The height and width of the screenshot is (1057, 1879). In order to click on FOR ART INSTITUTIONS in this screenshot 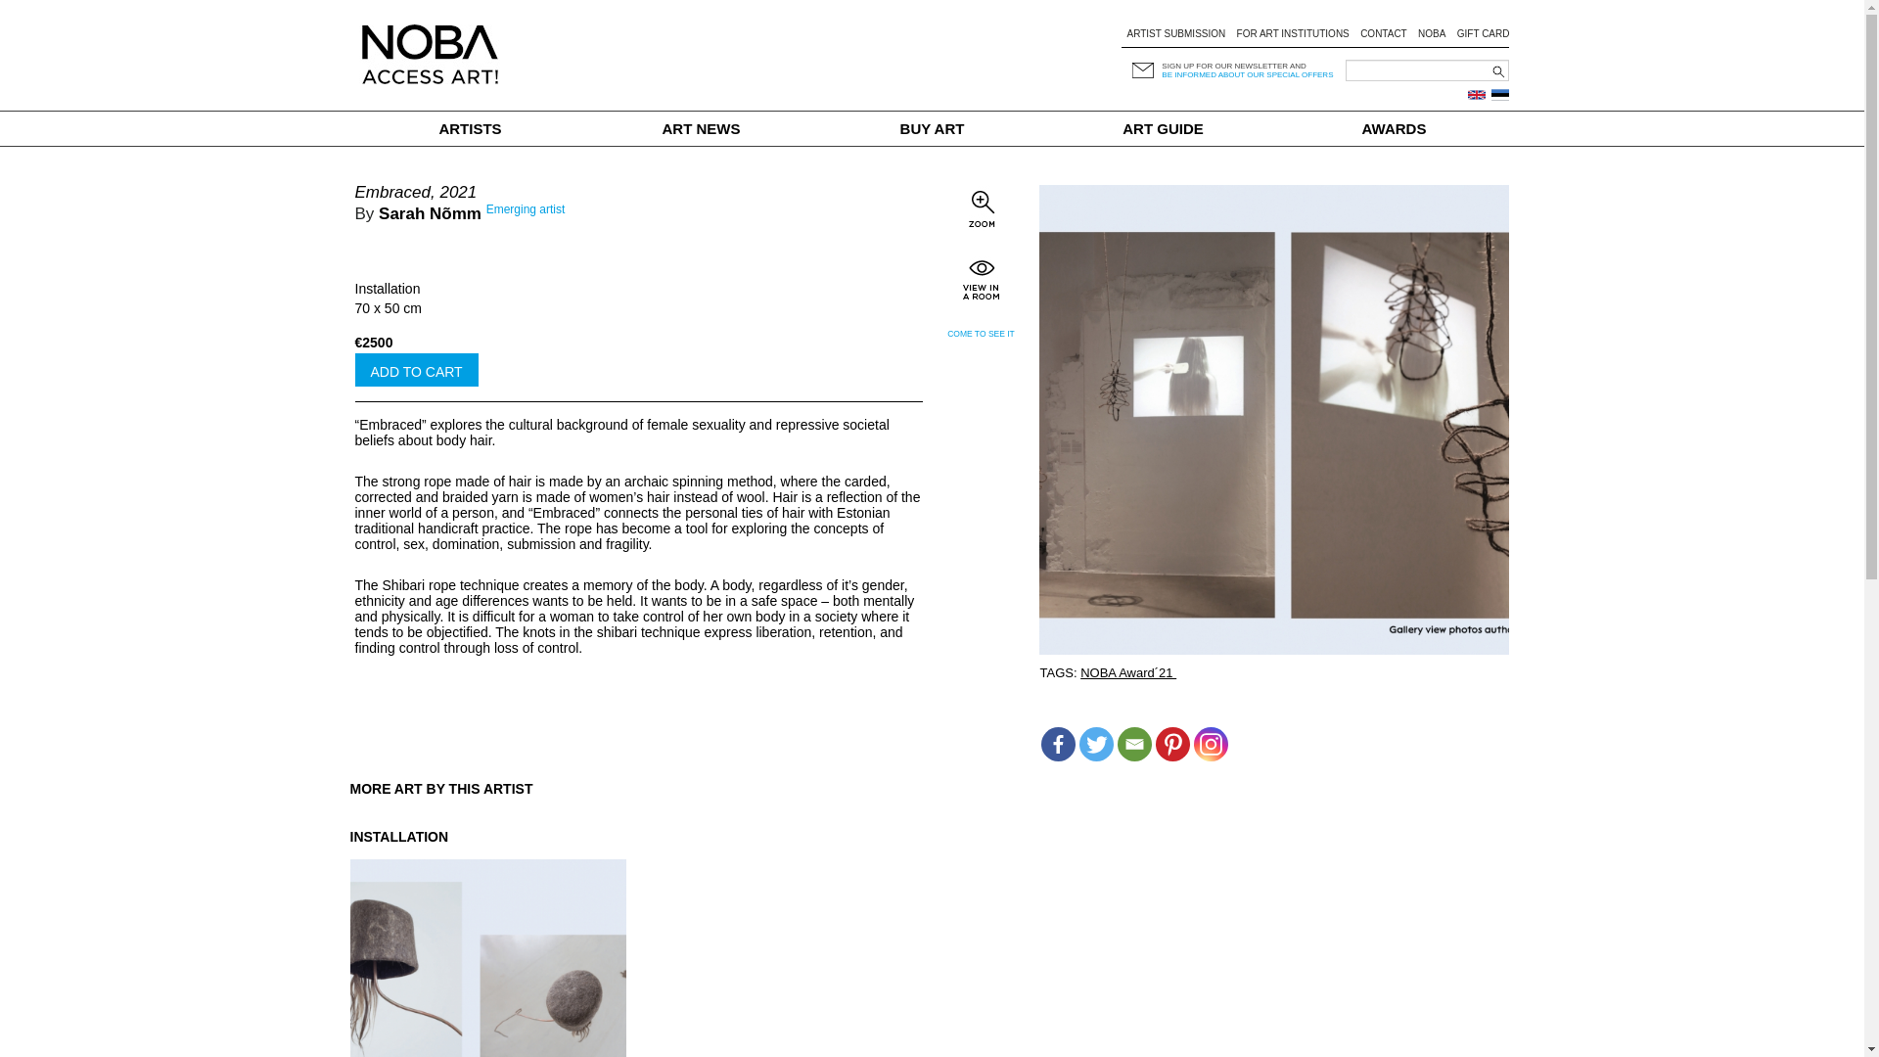, I will do `click(1292, 33)`.